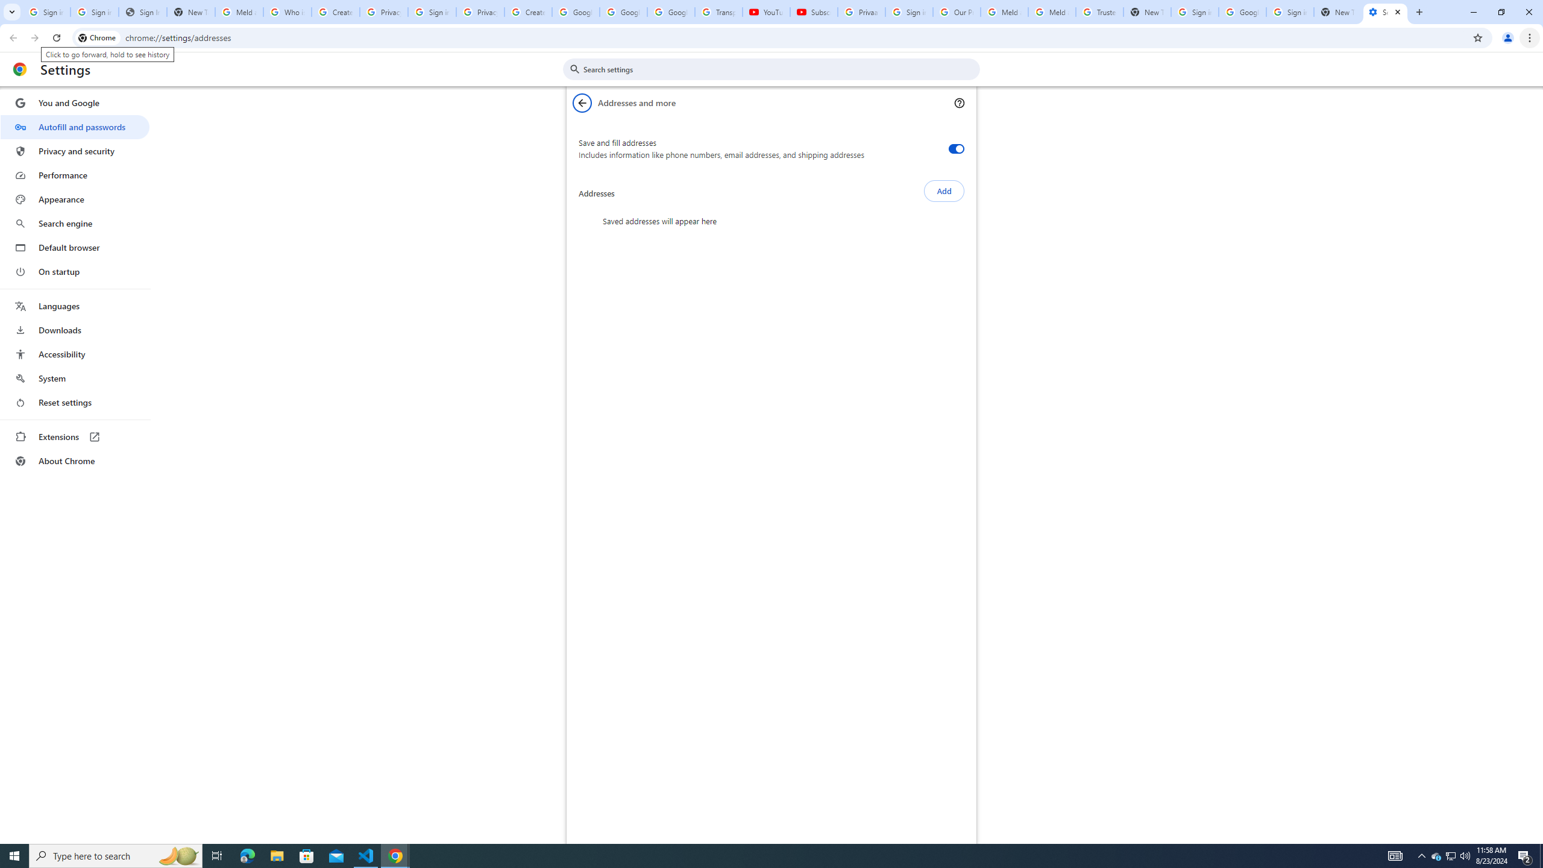 Image resolution: width=1543 pixels, height=868 pixels. I want to click on Sign in - Google Accounts, so click(432, 12).